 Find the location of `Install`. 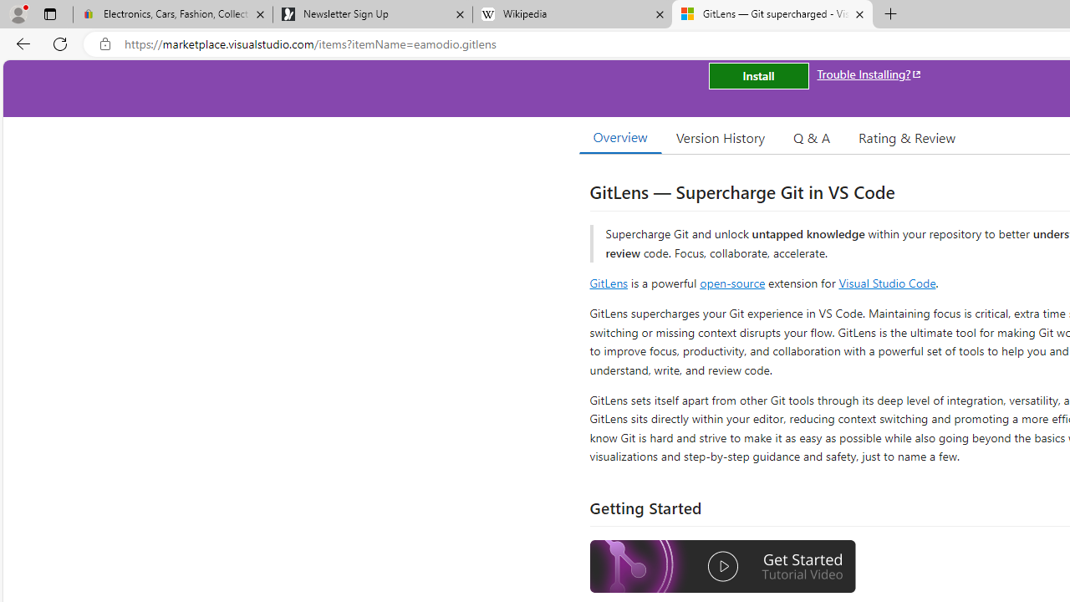

Install is located at coordinates (758, 75).